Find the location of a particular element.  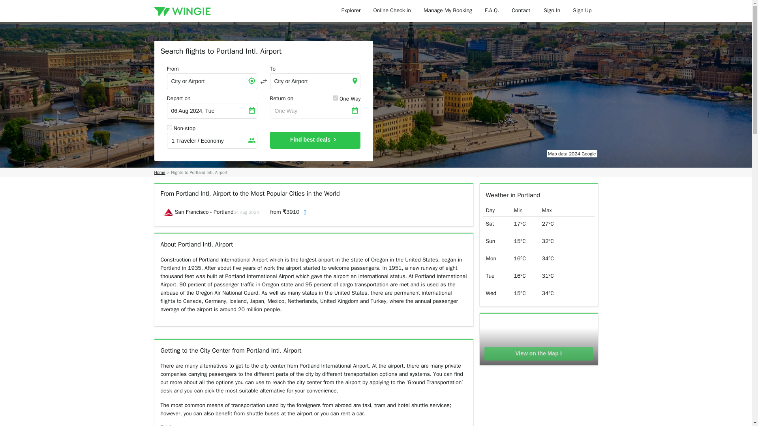

F.A.Q. is located at coordinates (492, 11).